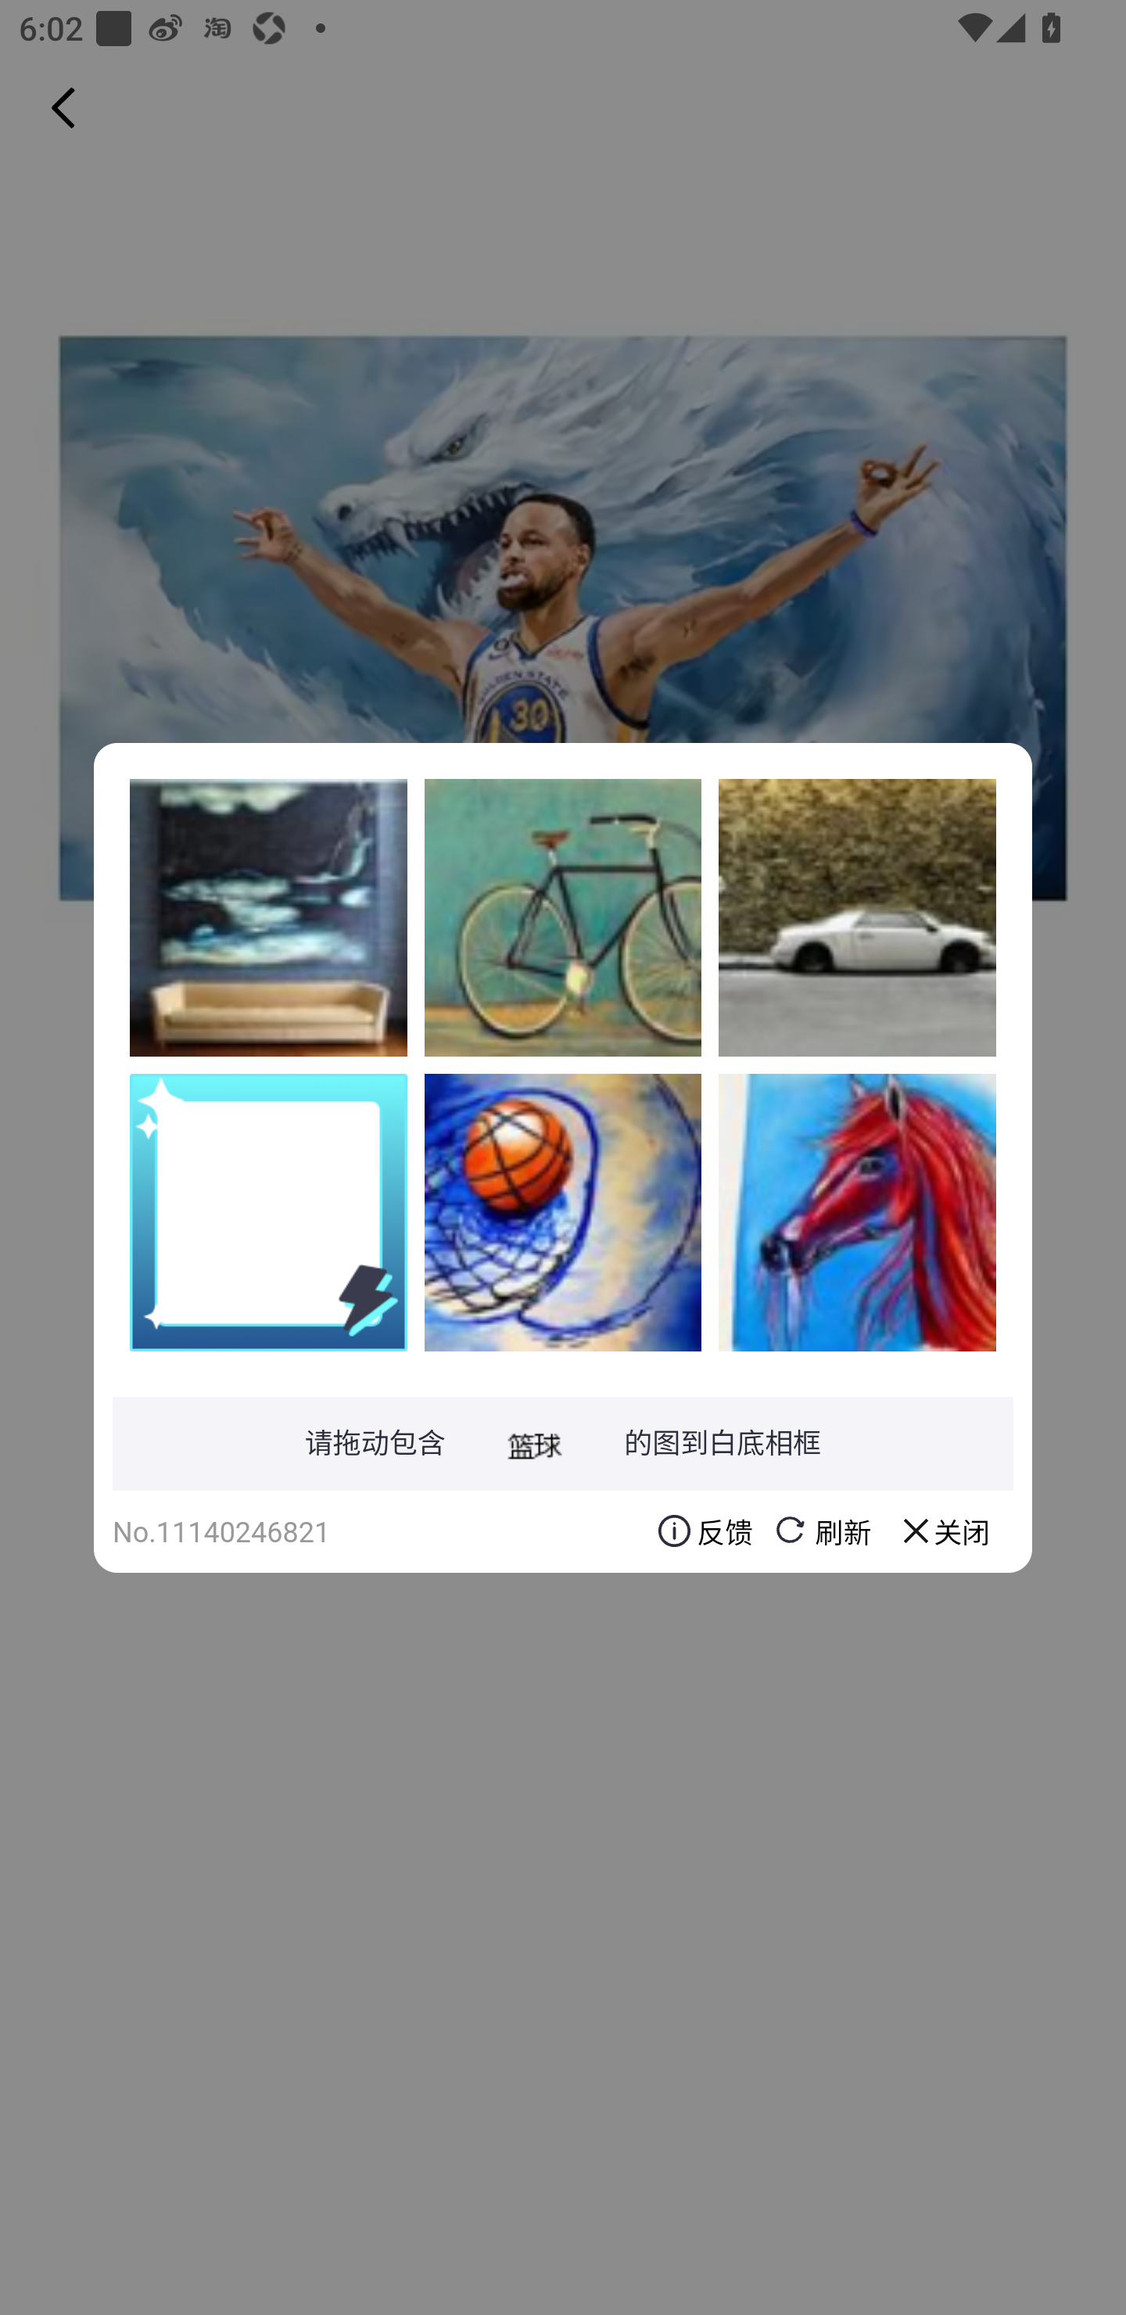 This screenshot has height=2315, width=1126. What do you see at coordinates (563, 1211) in the screenshot?
I see `mltJ1fi92y6dwaKUH+7lm07h9P5pbp3J0gicfqqbjsXUu6lQ` at bounding box center [563, 1211].